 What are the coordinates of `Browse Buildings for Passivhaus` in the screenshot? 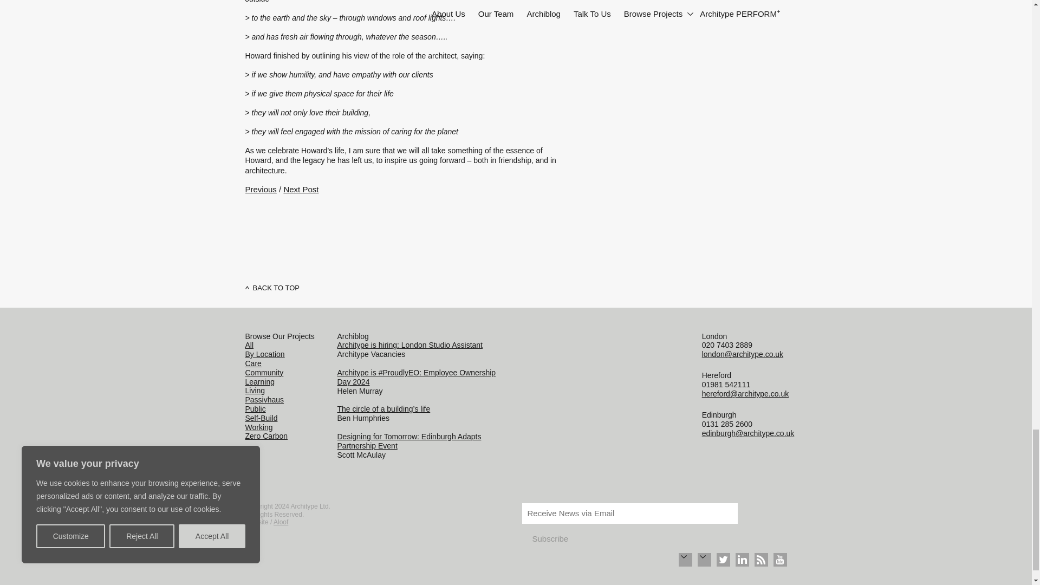 It's located at (264, 400).